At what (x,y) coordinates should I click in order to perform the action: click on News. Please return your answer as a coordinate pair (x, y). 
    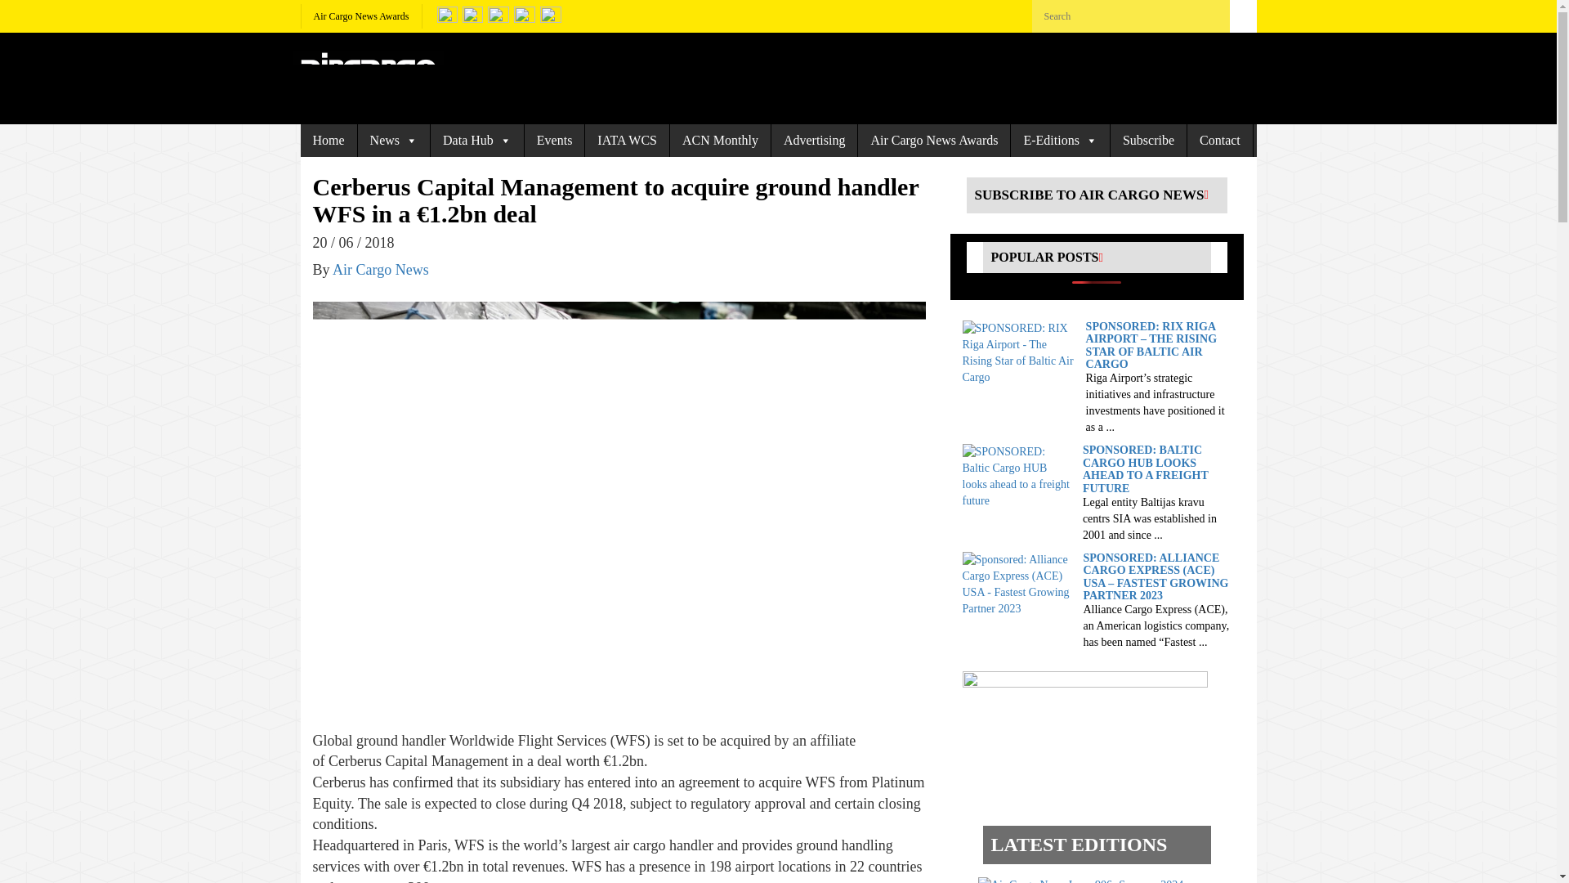
    Looking at the image, I should click on (394, 141).